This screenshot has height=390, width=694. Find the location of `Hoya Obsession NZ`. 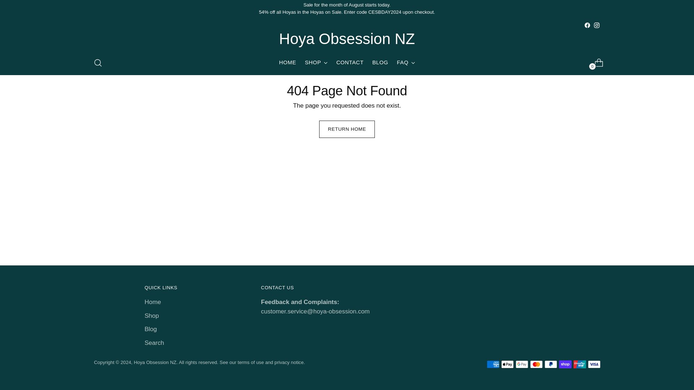

Hoya Obsession NZ is located at coordinates (347, 63).